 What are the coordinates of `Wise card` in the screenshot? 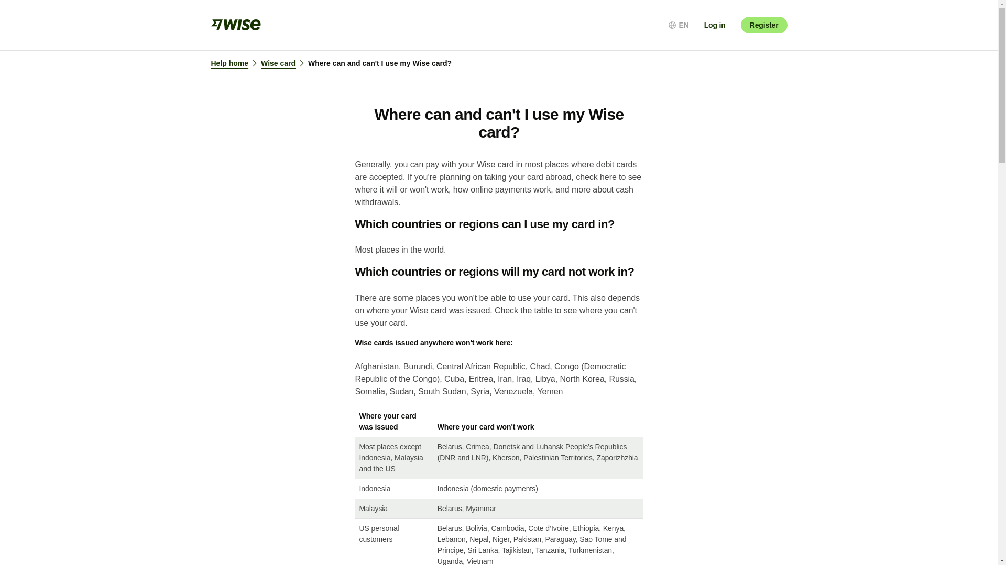 It's located at (284, 63).